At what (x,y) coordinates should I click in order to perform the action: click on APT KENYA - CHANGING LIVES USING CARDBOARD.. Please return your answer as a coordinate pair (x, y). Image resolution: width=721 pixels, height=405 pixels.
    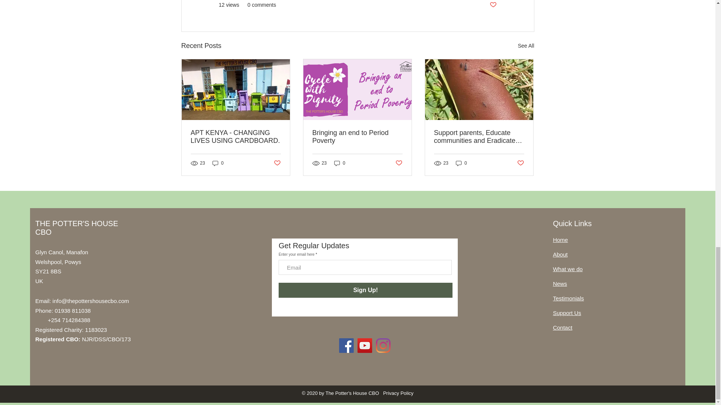
    Looking at the image, I should click on (236, 136).